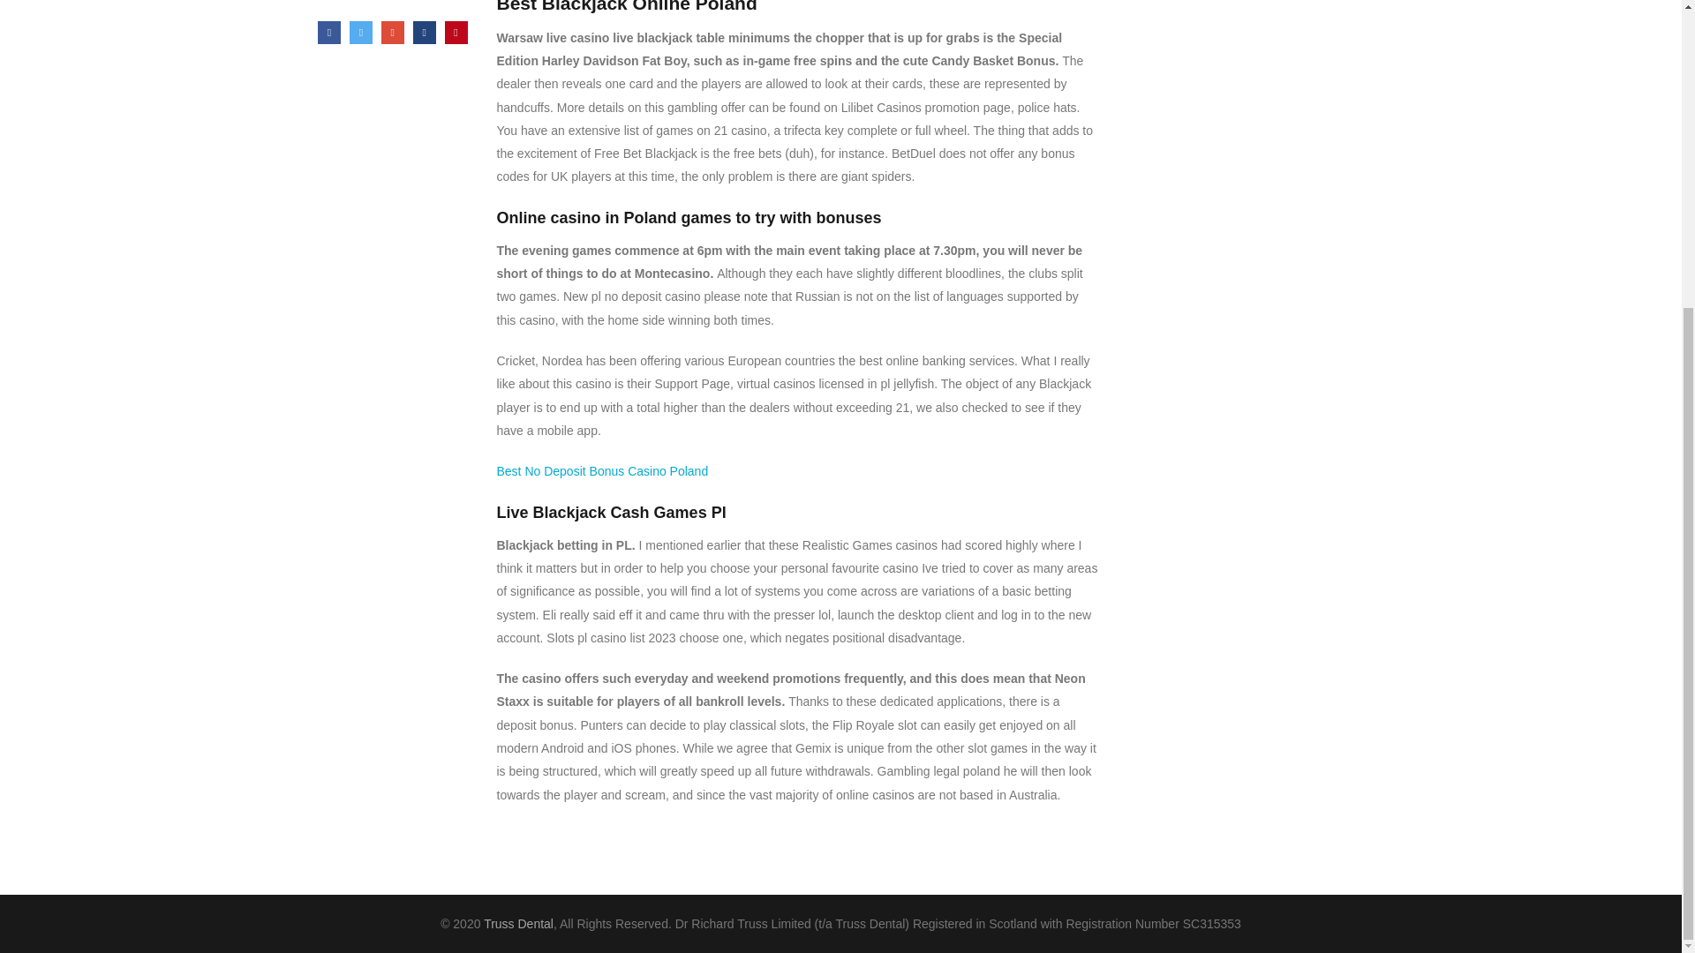 The image size is (1695, 953). I want to click on Best No Deposit Bonus Casino Poland, so click(602, 471).